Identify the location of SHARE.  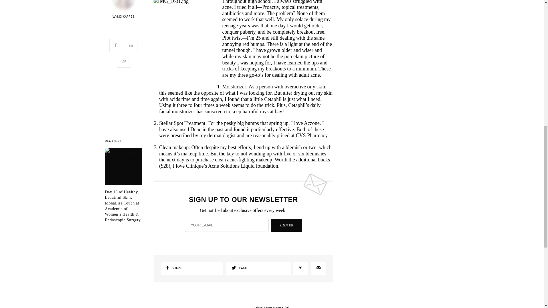
(192, 268).